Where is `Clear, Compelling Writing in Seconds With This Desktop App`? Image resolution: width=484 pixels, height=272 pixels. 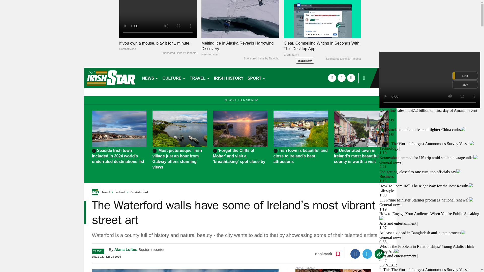 Clear, Compelling Writing in Seconds With This Desktop App is located at coordinates (322, 50).